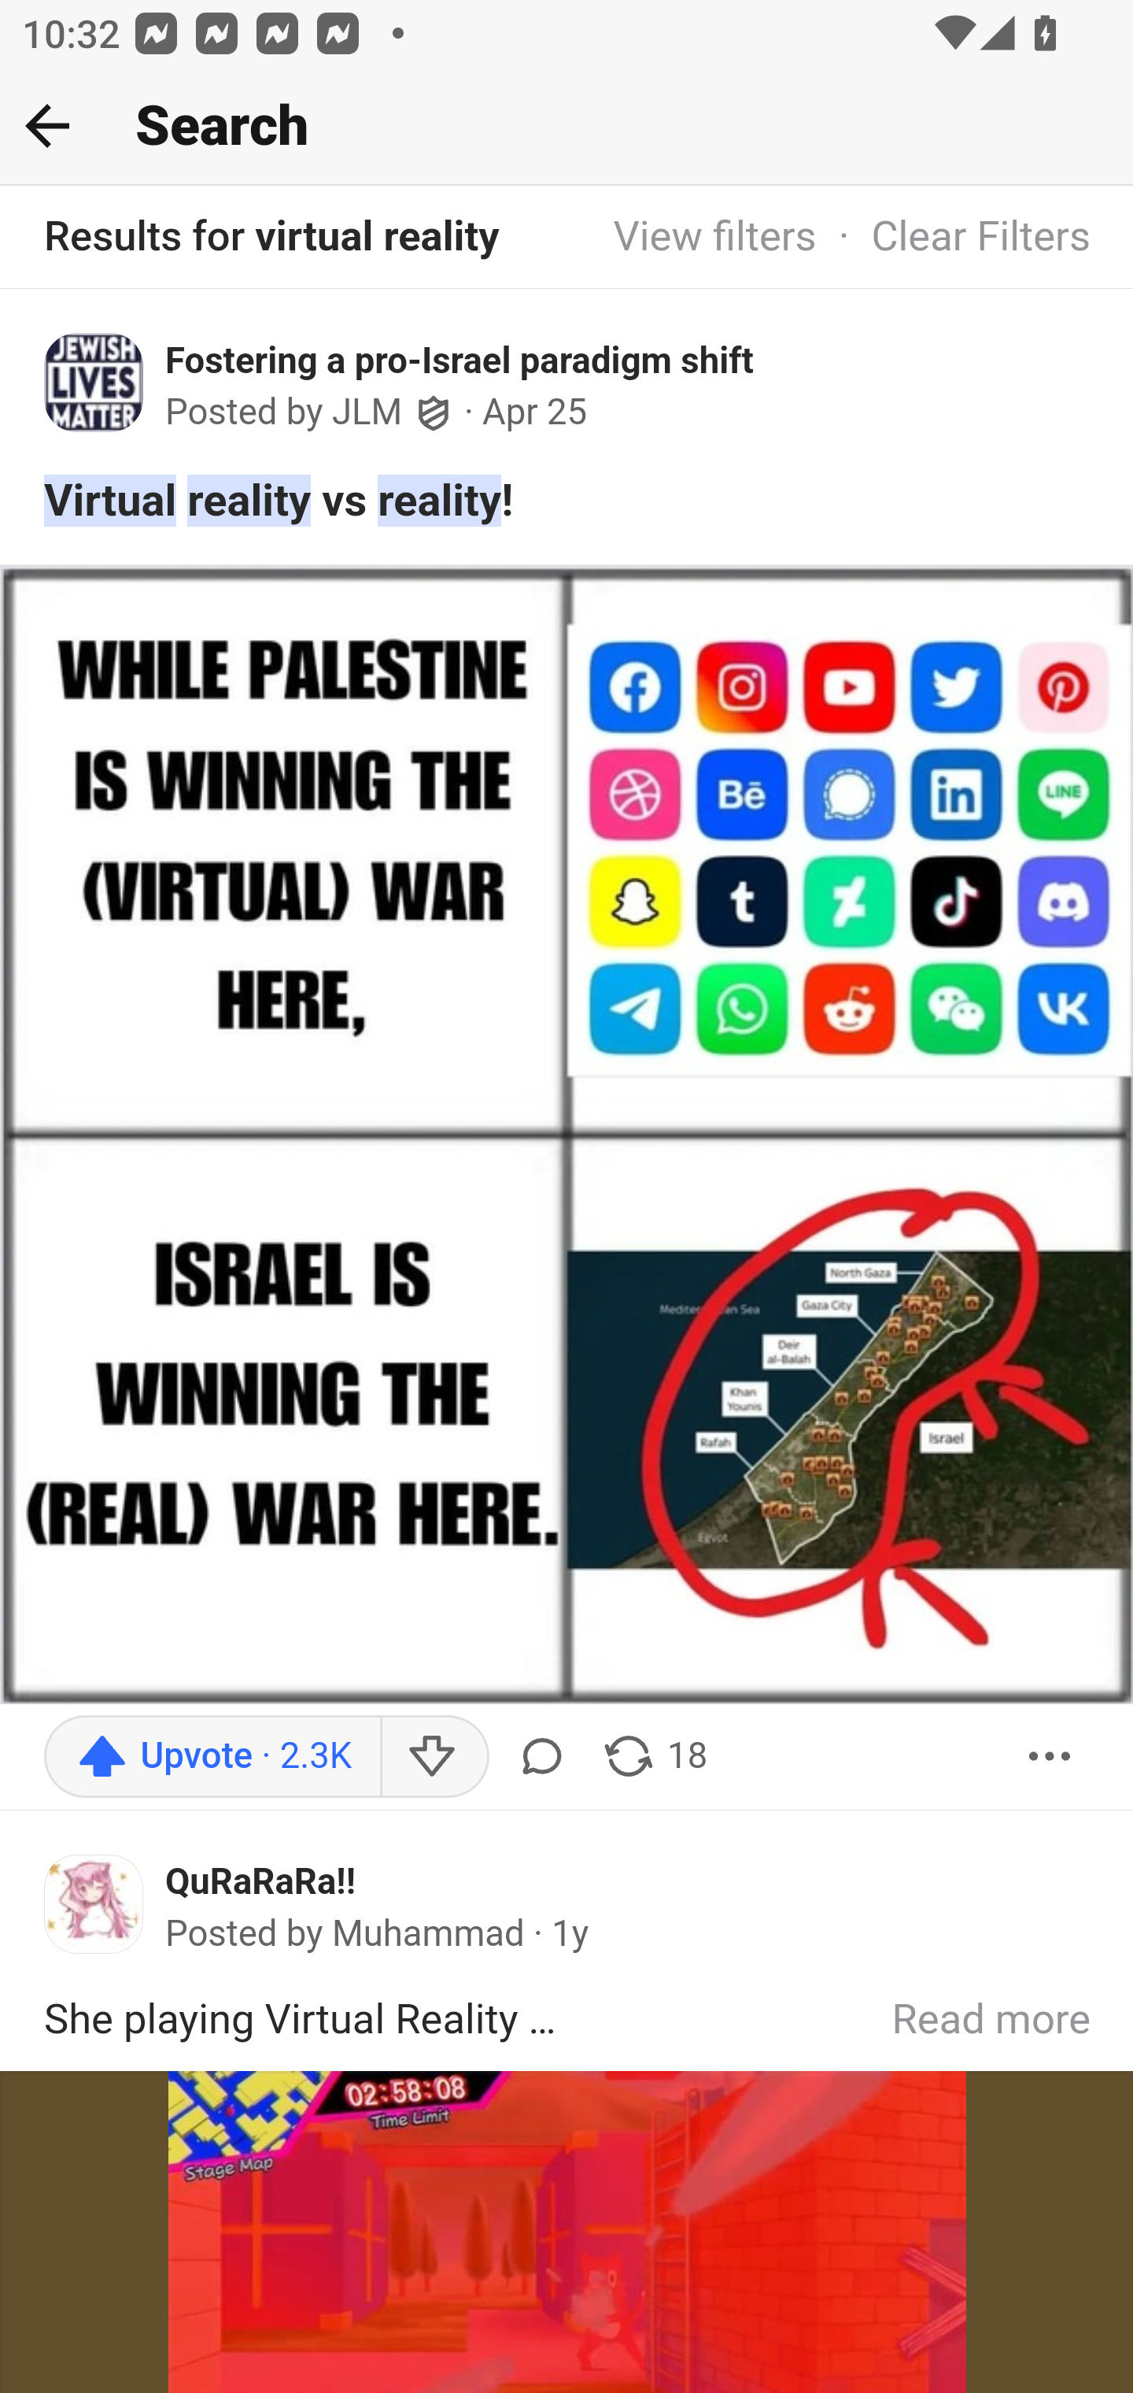 This screenshot has height=2393, width=1133. What do you see at coordinates (459, 360) in the screenshot?
I see `Fostering a pro-Israel paradigm shift` at bounding box center [459, 360].